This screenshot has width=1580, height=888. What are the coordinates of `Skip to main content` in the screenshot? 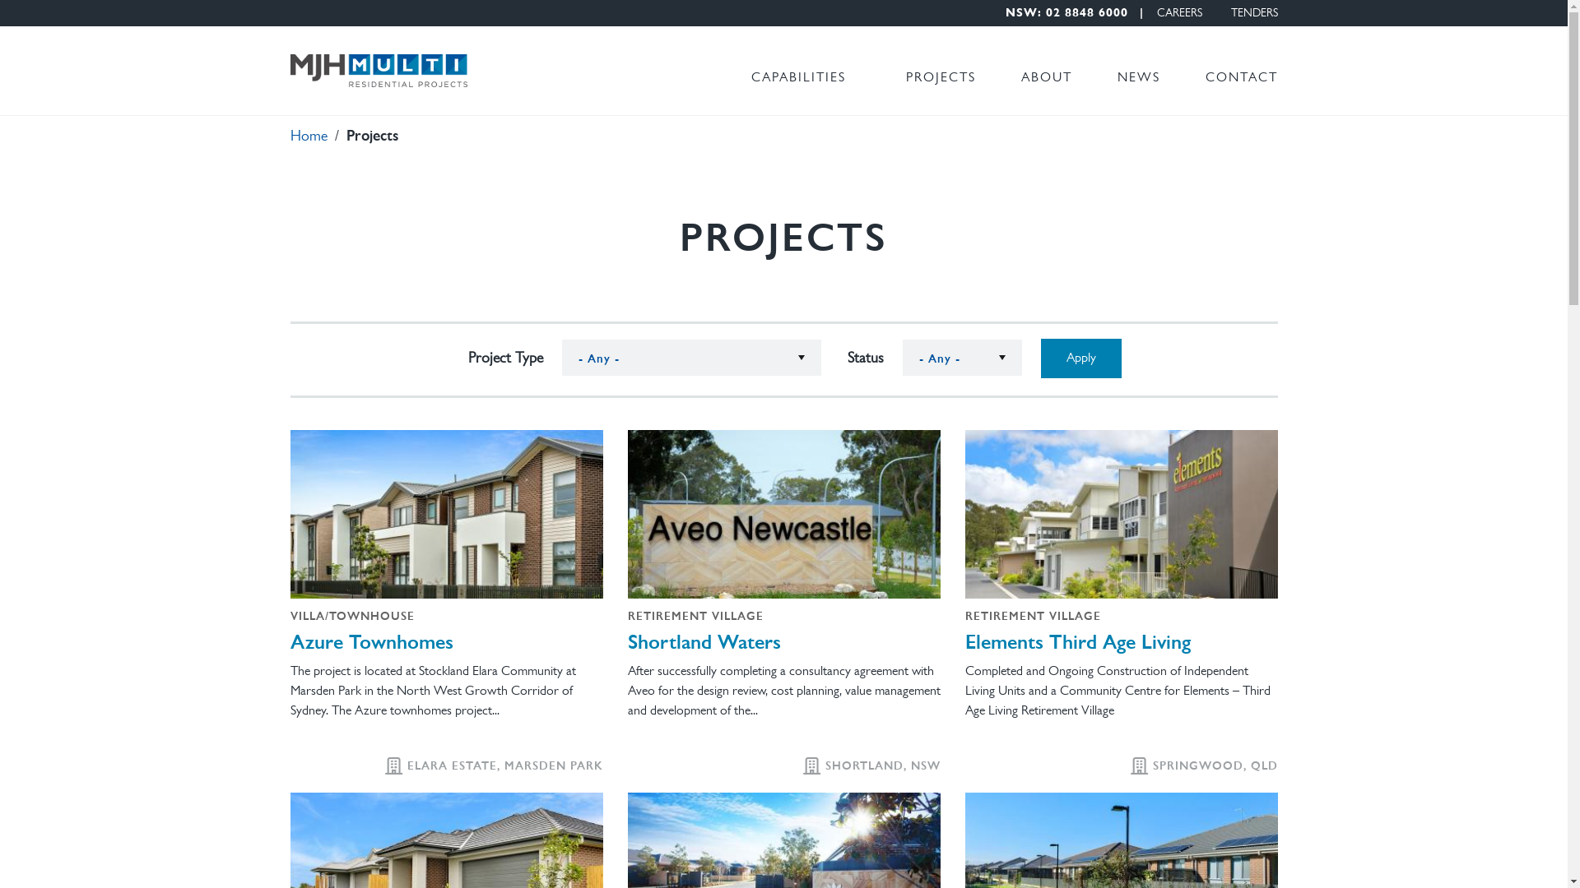 It's located at (63, 0).